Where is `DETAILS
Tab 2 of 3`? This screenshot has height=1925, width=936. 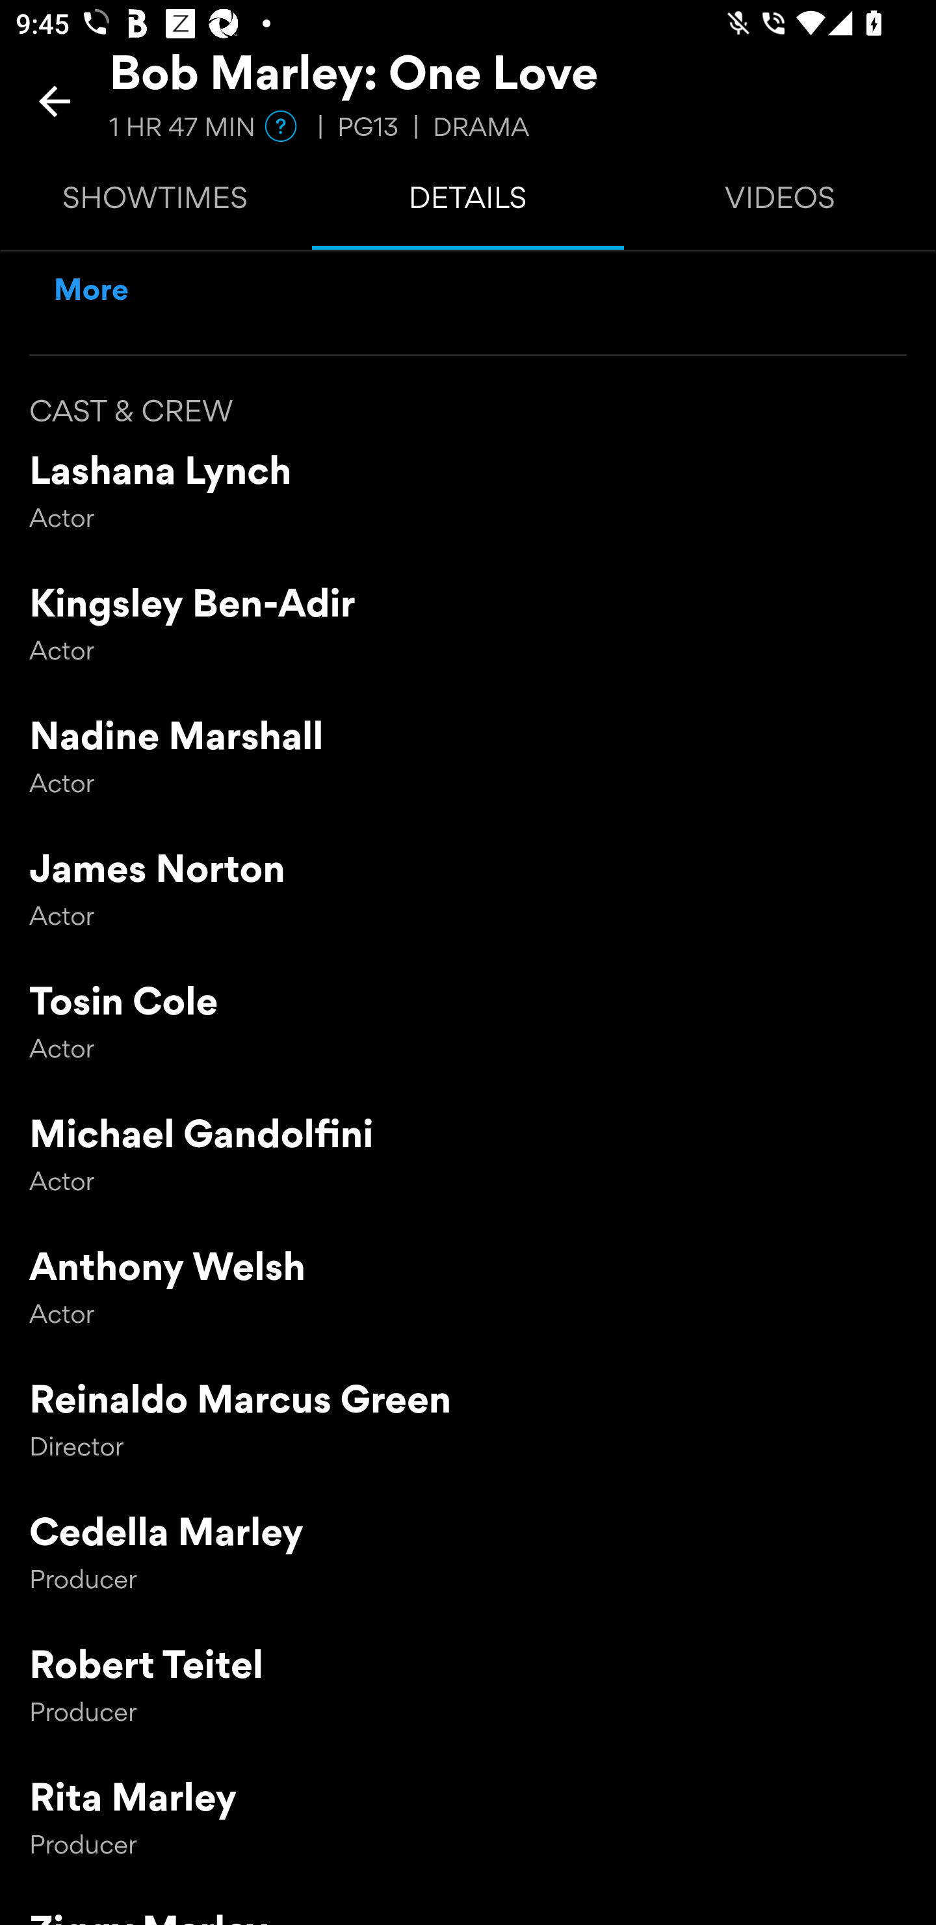
DETAILS
Tab 2 of 3 is located at coordinates (468, 203).